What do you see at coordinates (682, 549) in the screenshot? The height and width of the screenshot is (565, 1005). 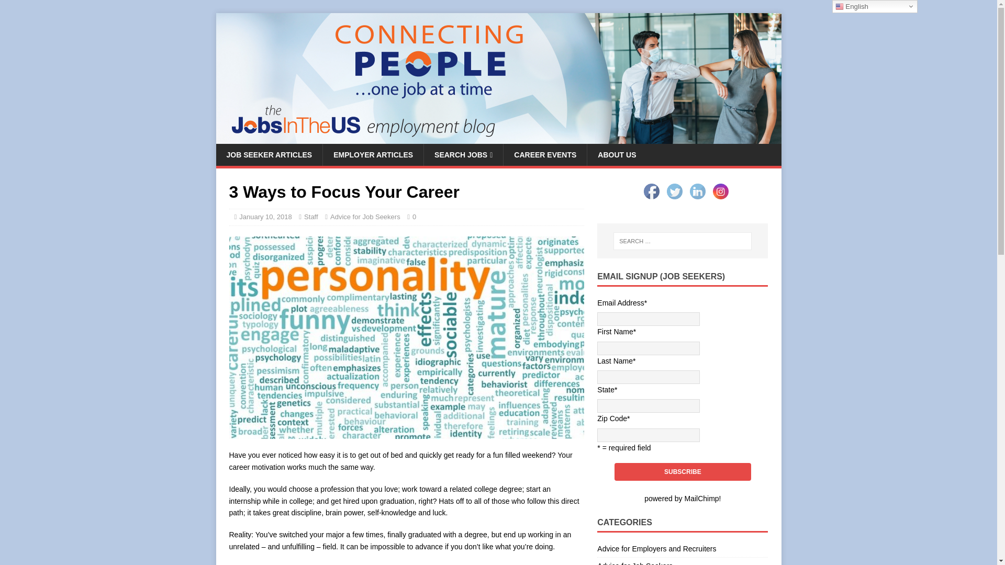 I see `Advice for Employers and Recruiters` at bounding box center [682, 549].